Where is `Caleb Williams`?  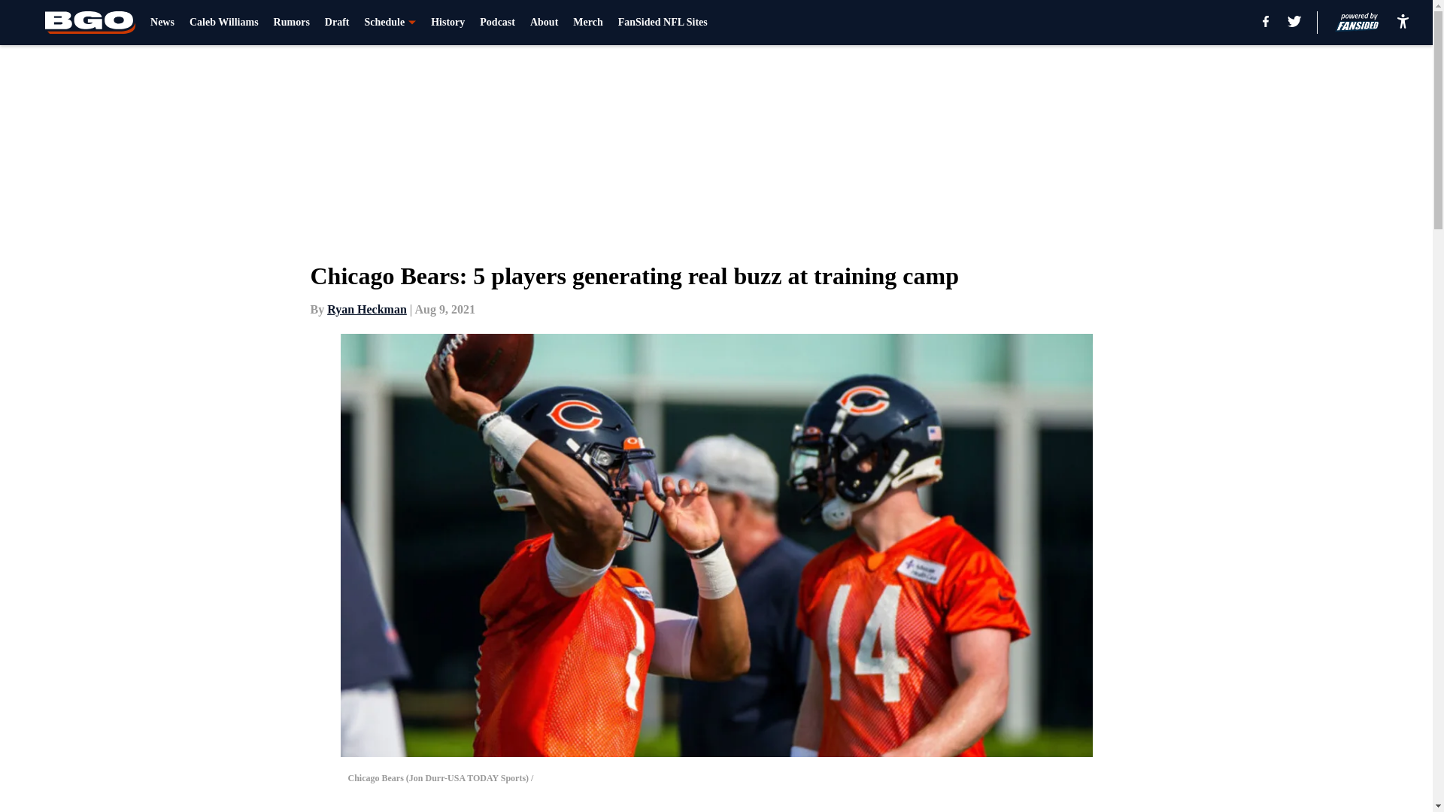
Caleb Williams is located at coordinates (223, 23).